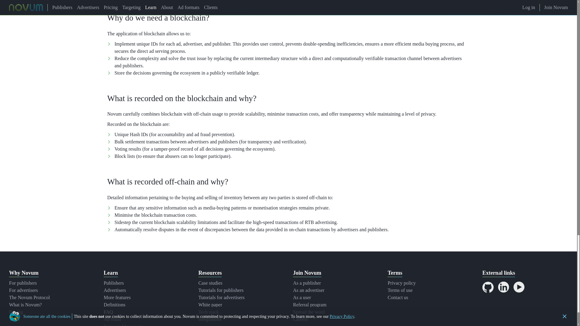 Image resolution: width=580 pixels, height=326 pixels. Describe the element at coordinates (221, 297) in the screenshot. I see `Tutorials for advertisers` at that location.